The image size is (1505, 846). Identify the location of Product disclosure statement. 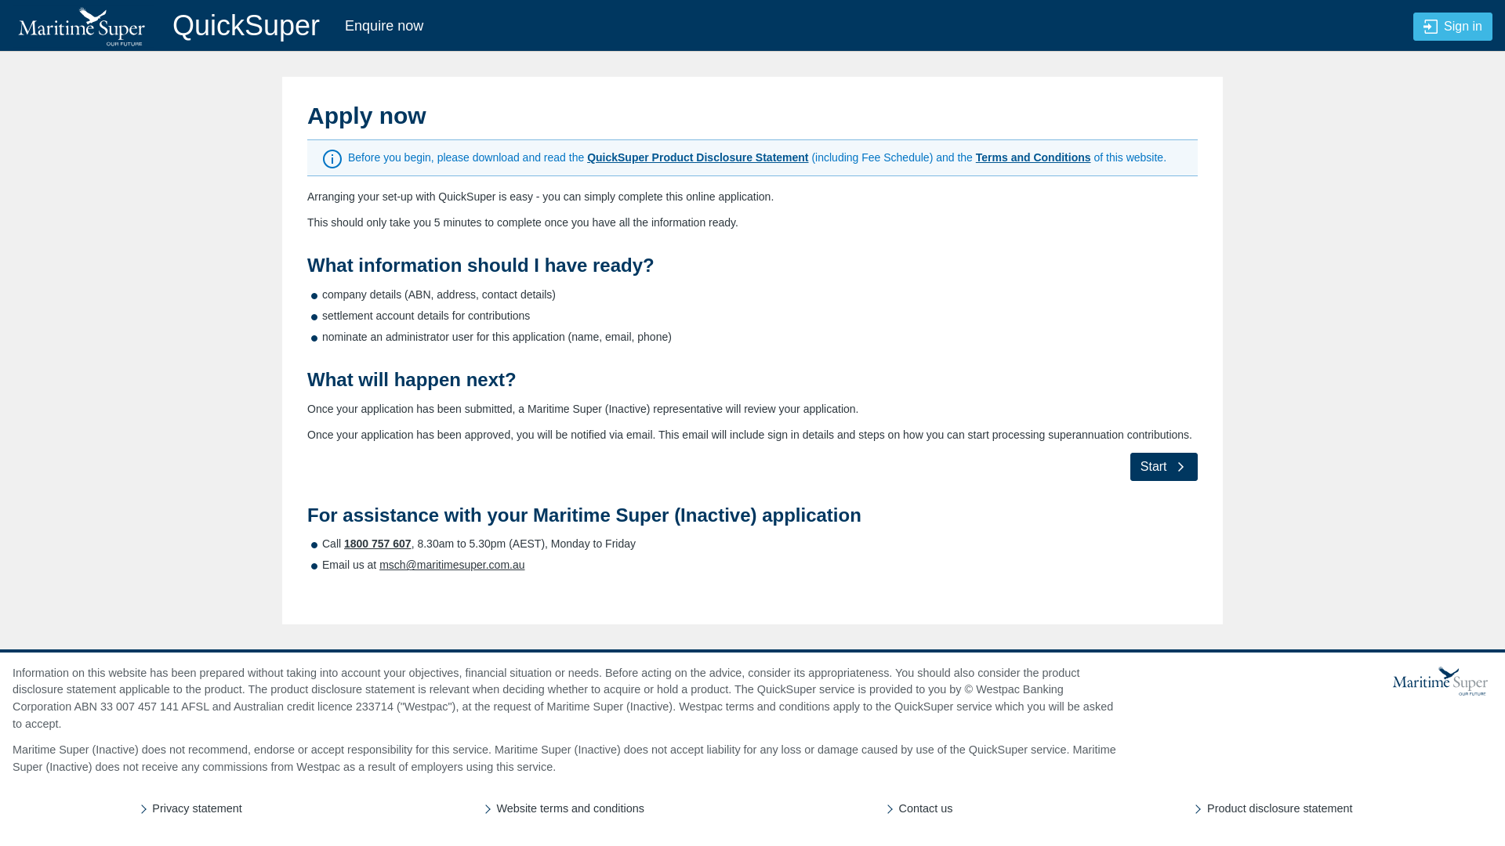
(1280, 808).